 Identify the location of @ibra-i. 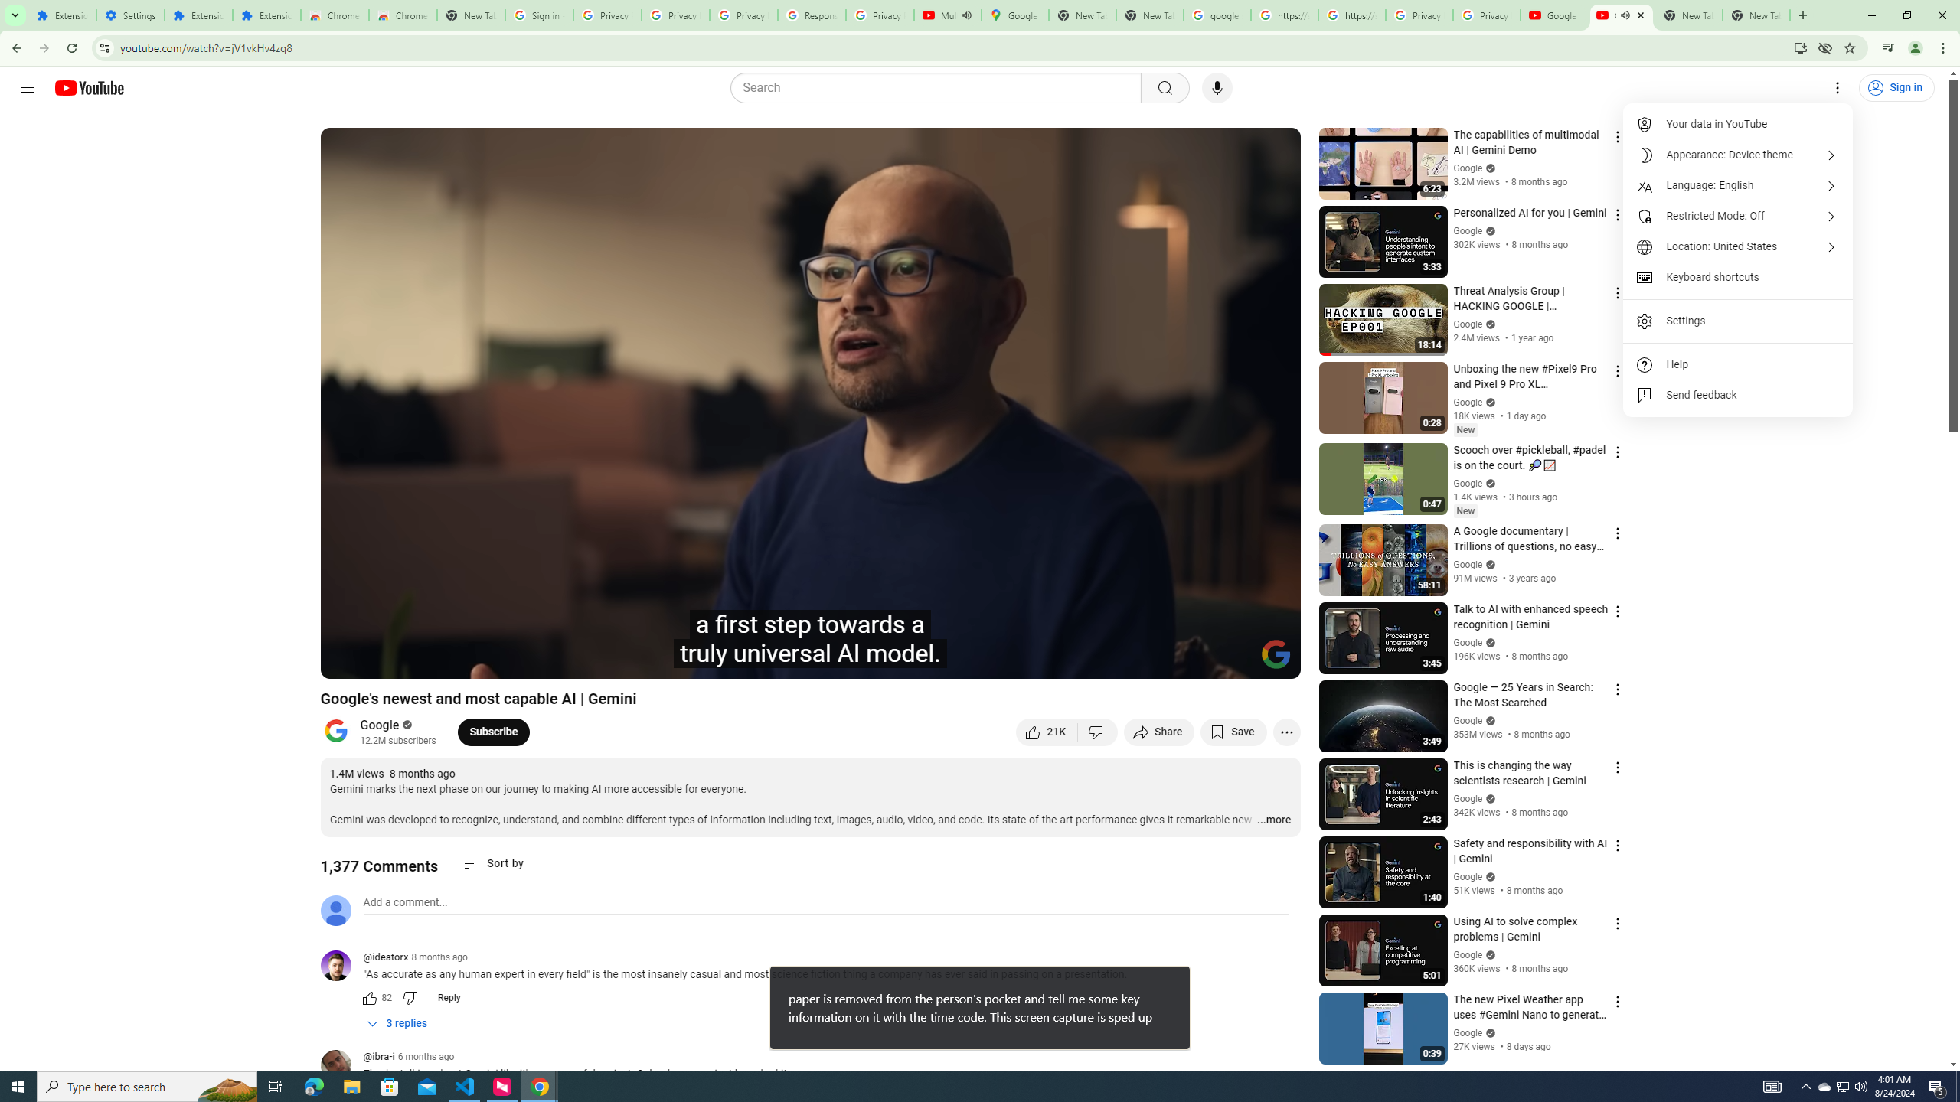
(379, 1058).